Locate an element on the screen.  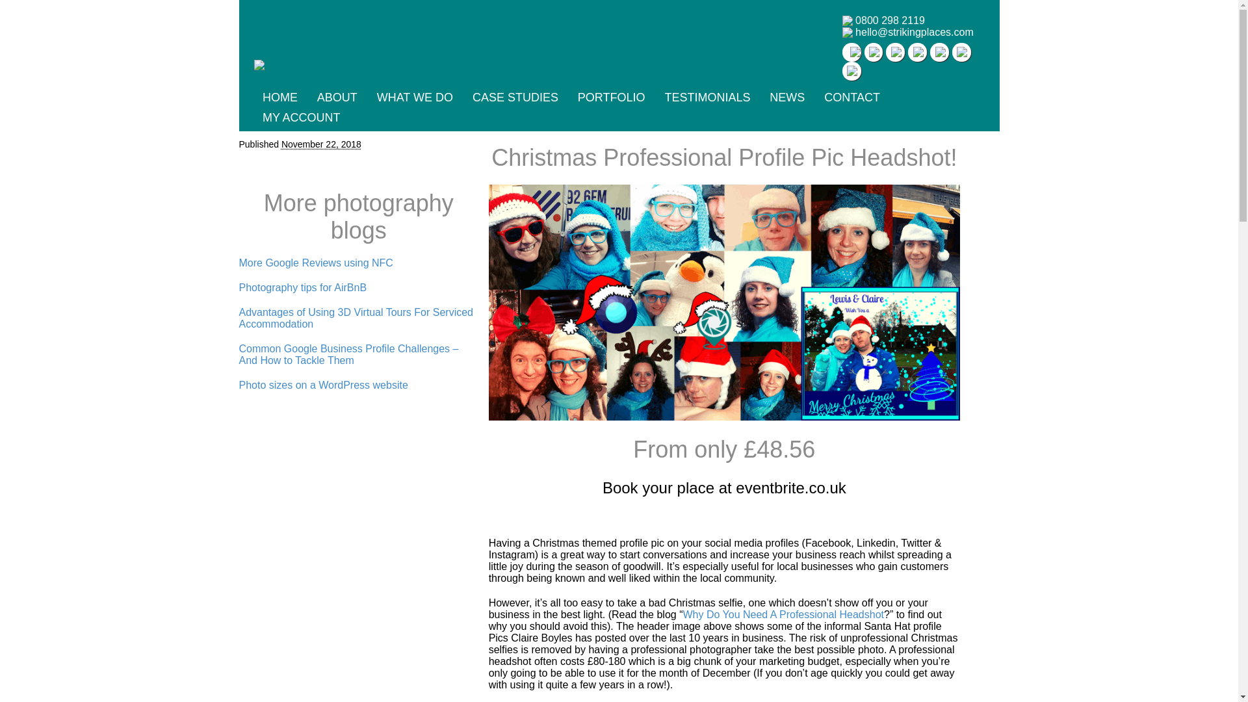
TESTIMONIALS is located at coordinates (707, 97).